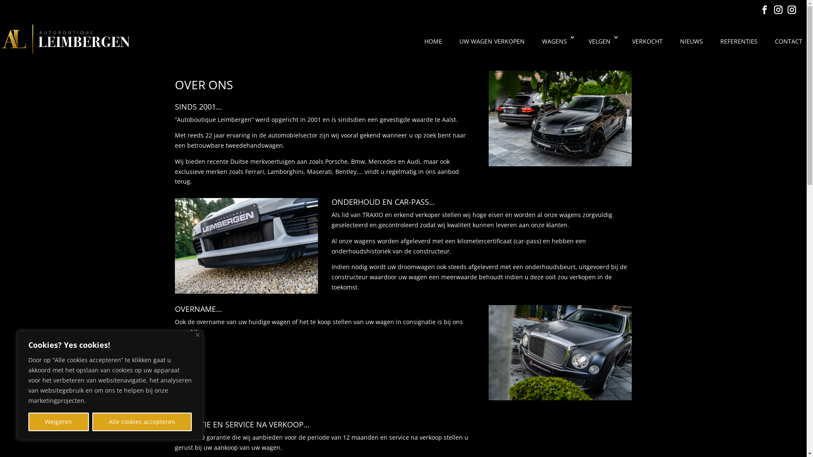 This screenshot has height=457, width=813. Describe the element at coordinates (738, 47) in the screenshot. I see `REFERENTIES` at that location.